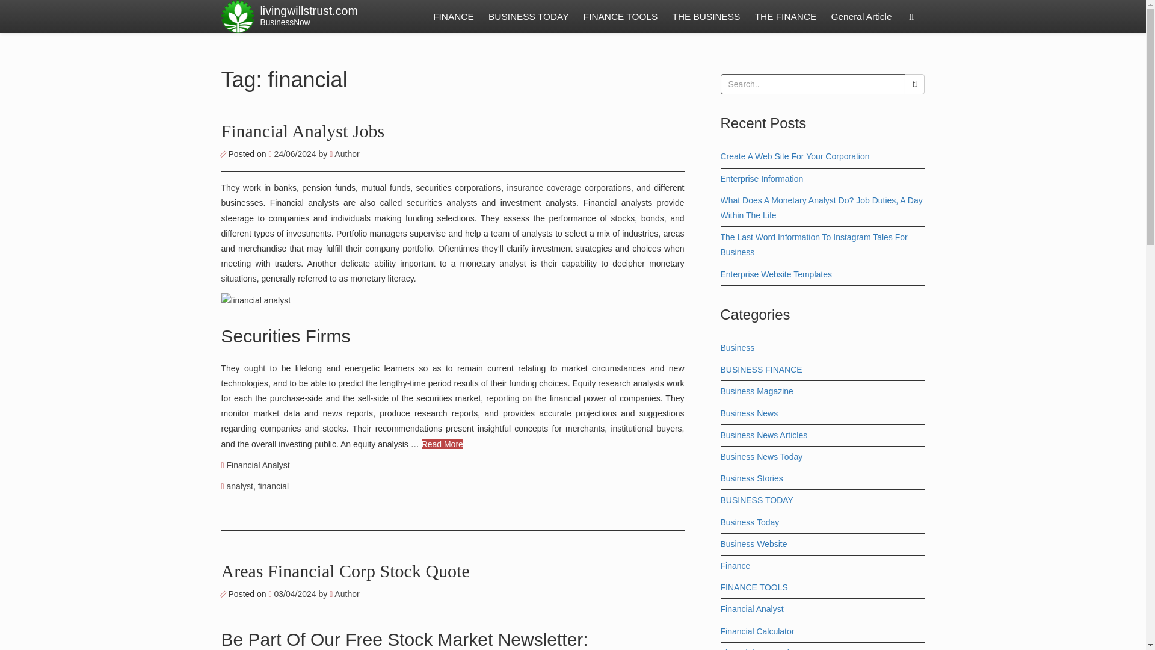 This screenshot has width=1155, height=650. What do you see at coordinates (706, 17) in the screenshot?
I see `THE BUSINESS` at bounding box center [706, 17].